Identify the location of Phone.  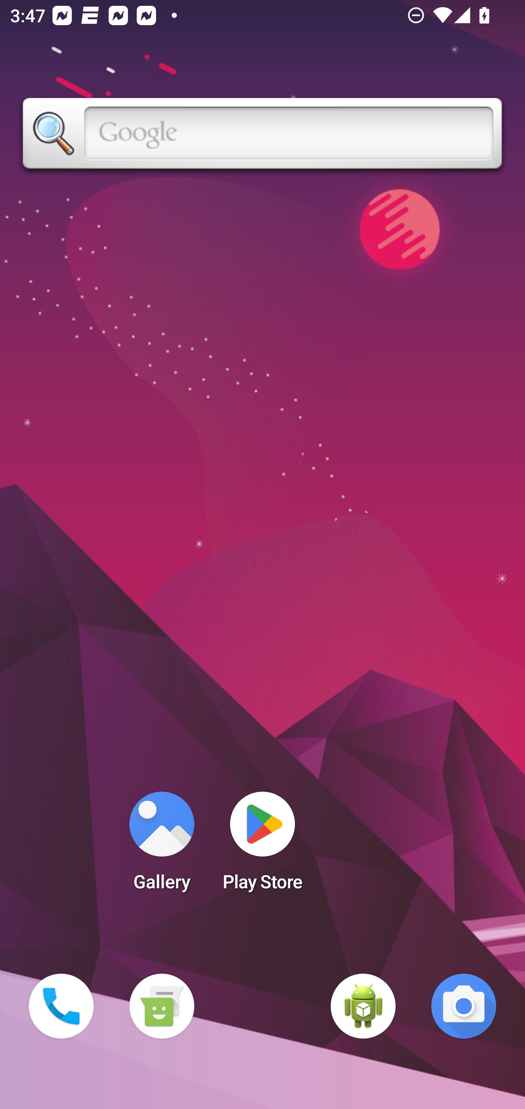
(61, 1006).